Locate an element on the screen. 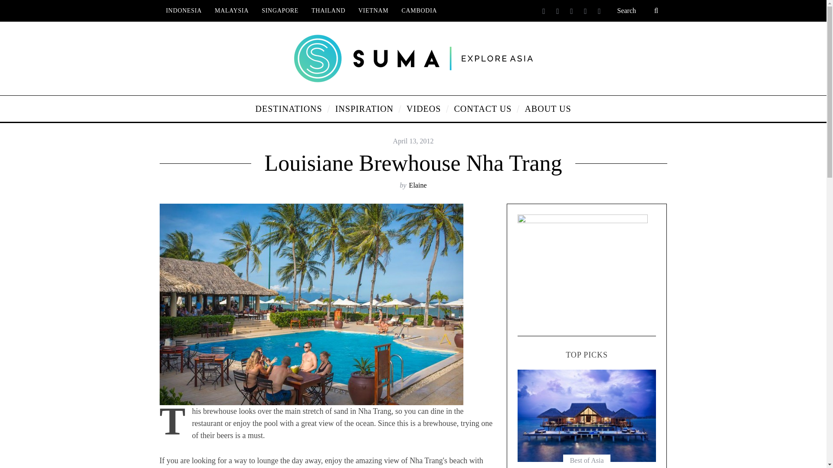 The width and height of the screenshot is (833, 468). VIETNAM is located at coordinates (373, 10).